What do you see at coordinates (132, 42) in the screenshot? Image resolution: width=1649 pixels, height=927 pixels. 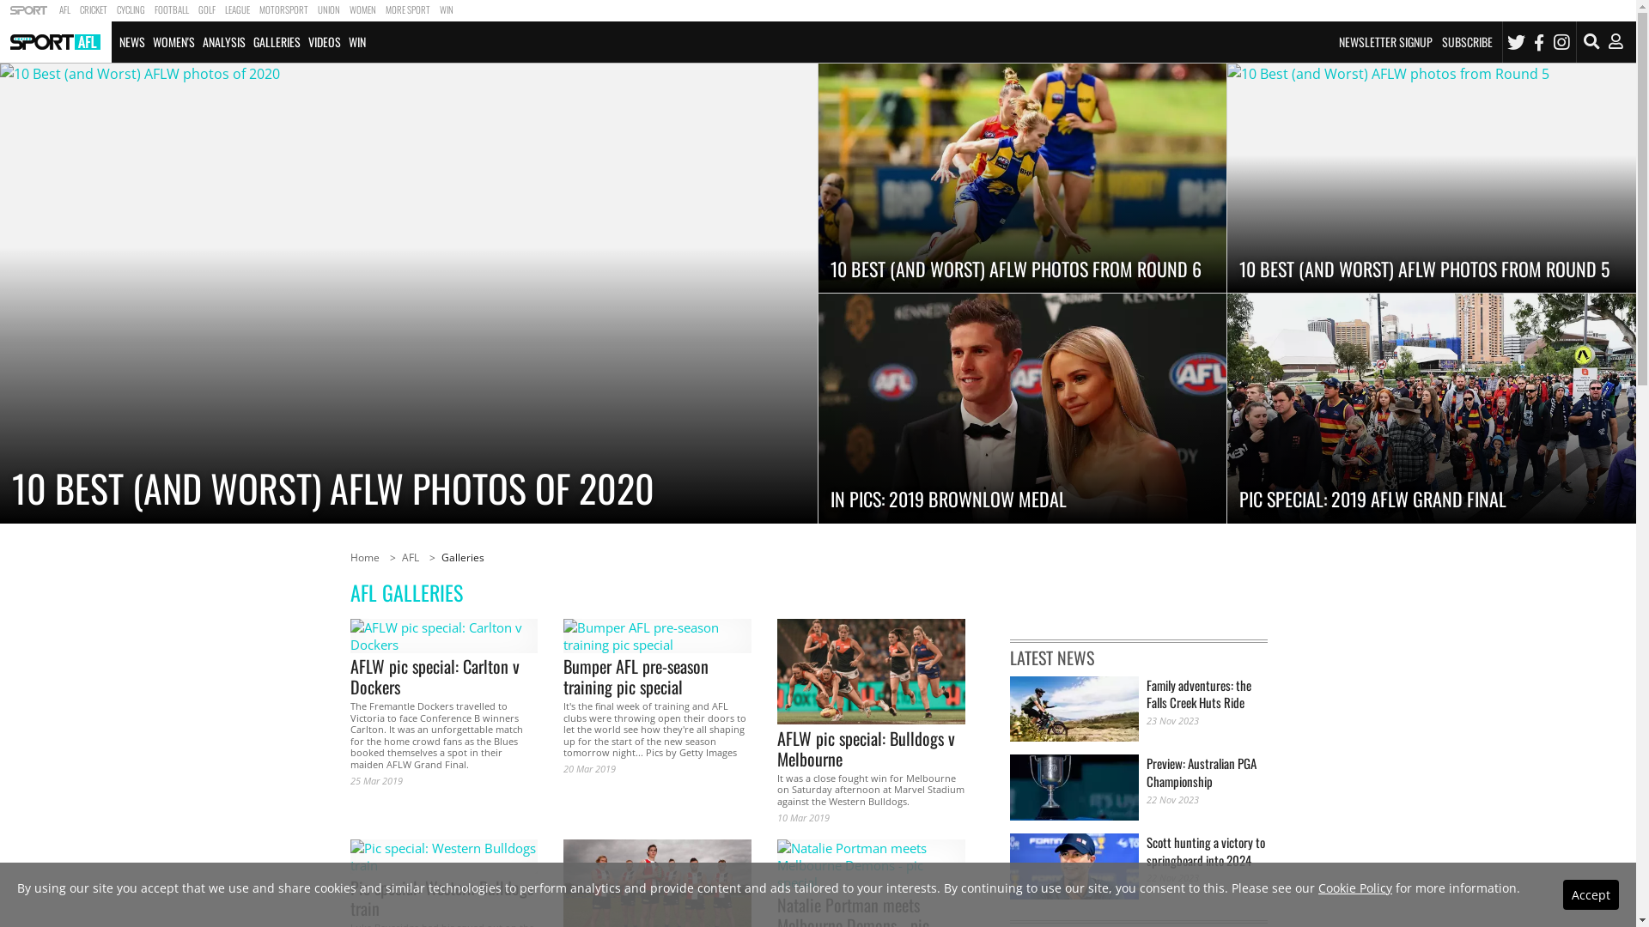 I see `NEWS` at bounding box center [132, 42].